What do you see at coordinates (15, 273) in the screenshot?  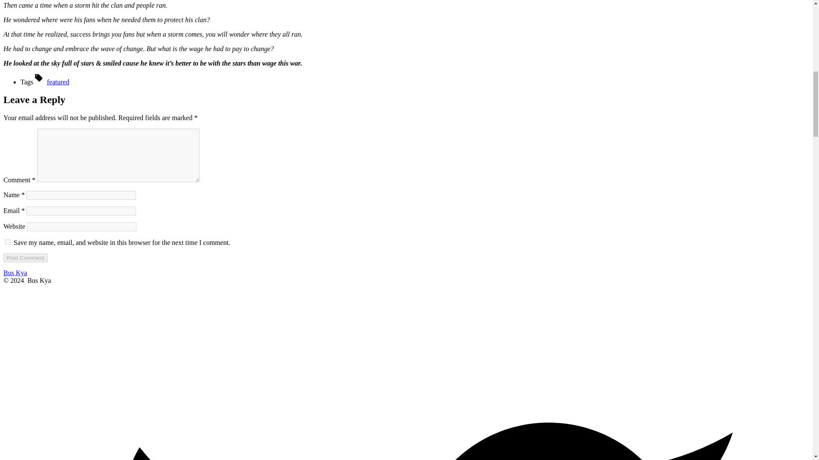 I see `Bus Kya` at bounding box center [15, 273].